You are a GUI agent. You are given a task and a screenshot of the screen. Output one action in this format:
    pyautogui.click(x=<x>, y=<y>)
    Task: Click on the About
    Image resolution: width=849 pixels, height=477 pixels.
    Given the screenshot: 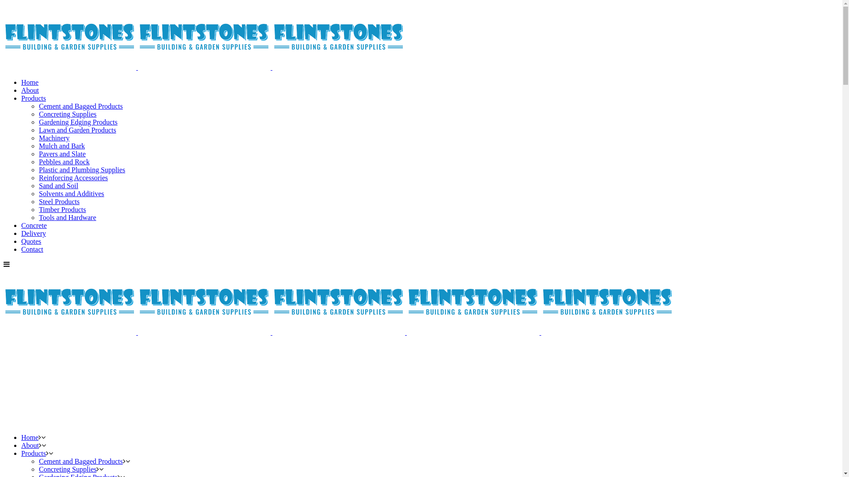 What is the action you would take?
    pyautogui.click(x=30, y=445)
    